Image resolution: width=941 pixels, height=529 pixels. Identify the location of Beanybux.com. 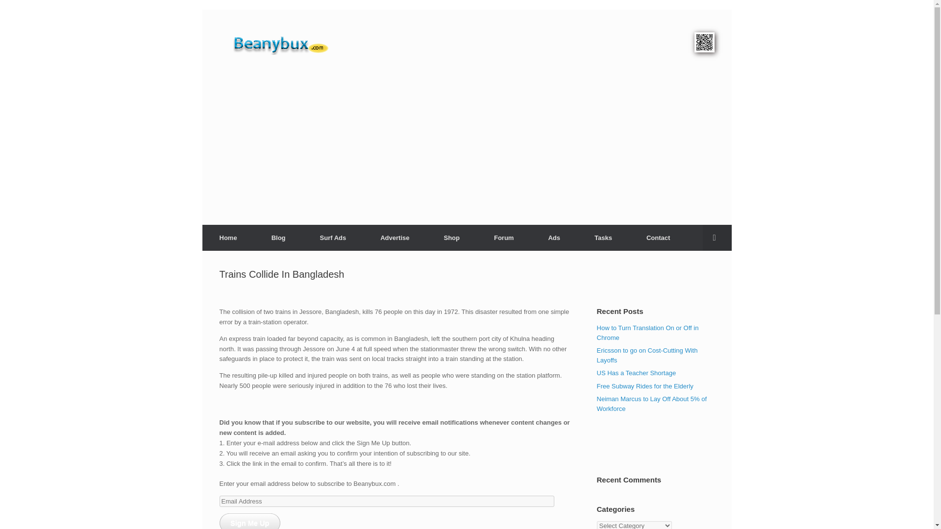
(296, 44).